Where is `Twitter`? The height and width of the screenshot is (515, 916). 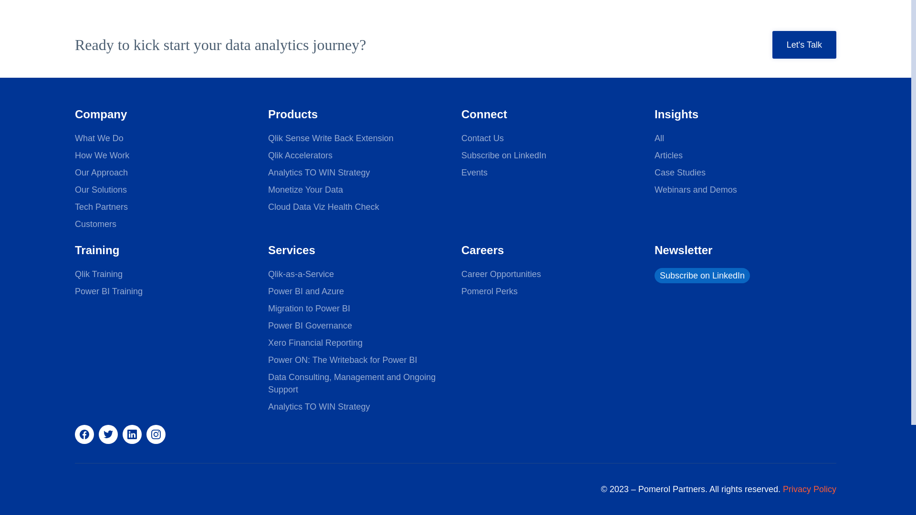
Twitter is located at coordinates (108, 434).